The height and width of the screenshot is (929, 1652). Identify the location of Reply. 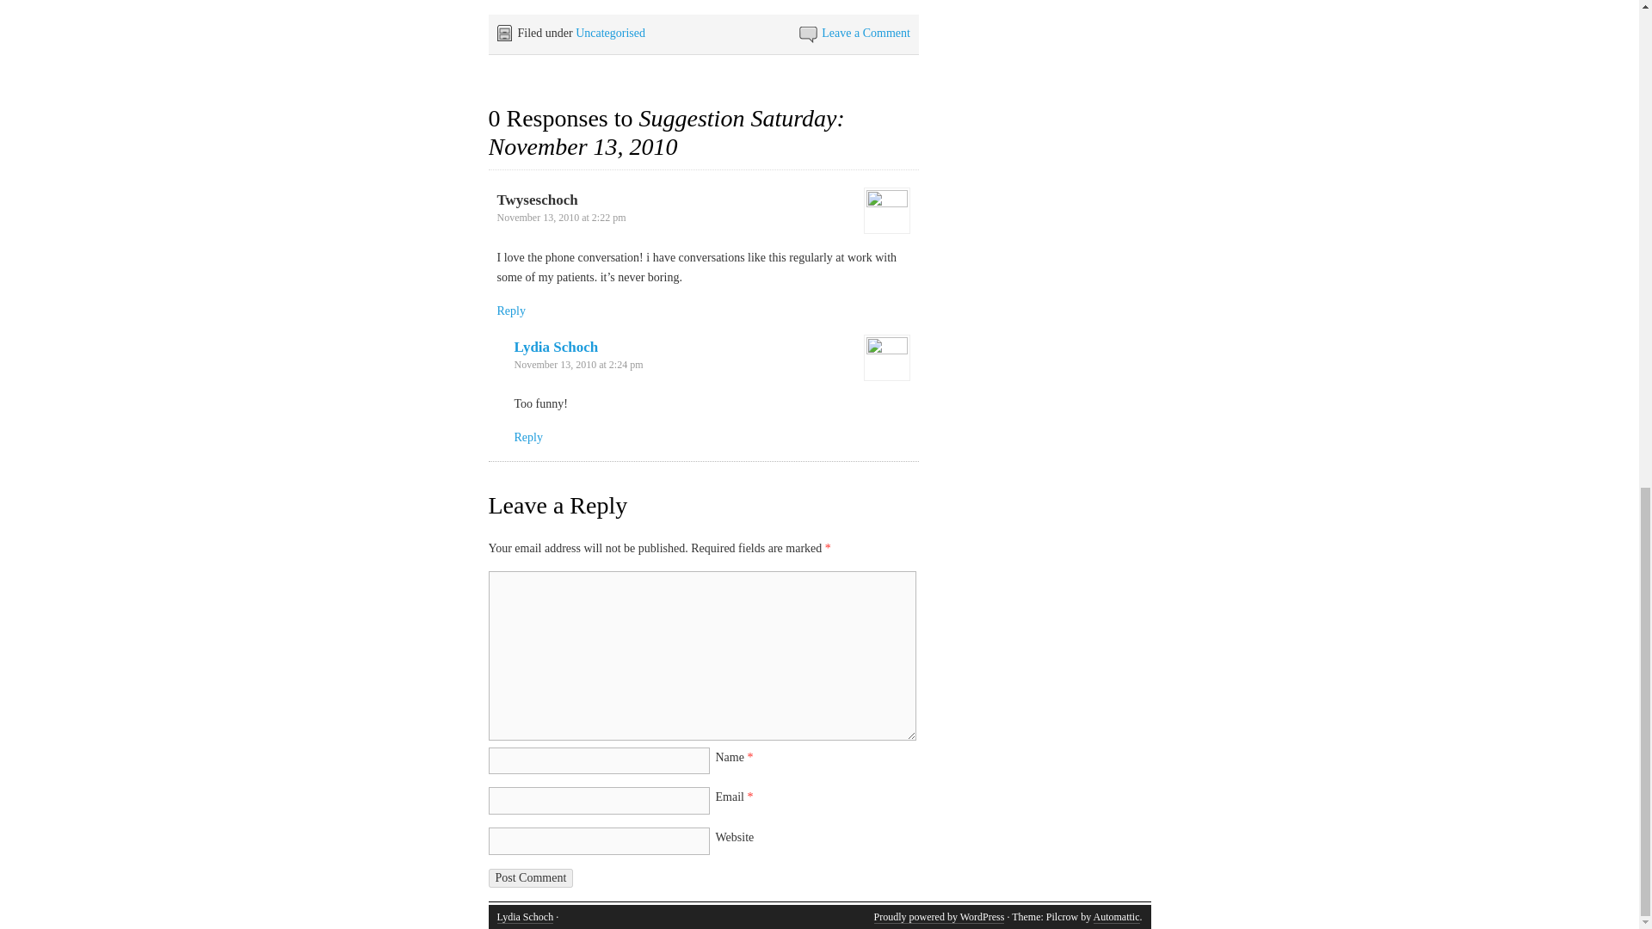
(528, 437).